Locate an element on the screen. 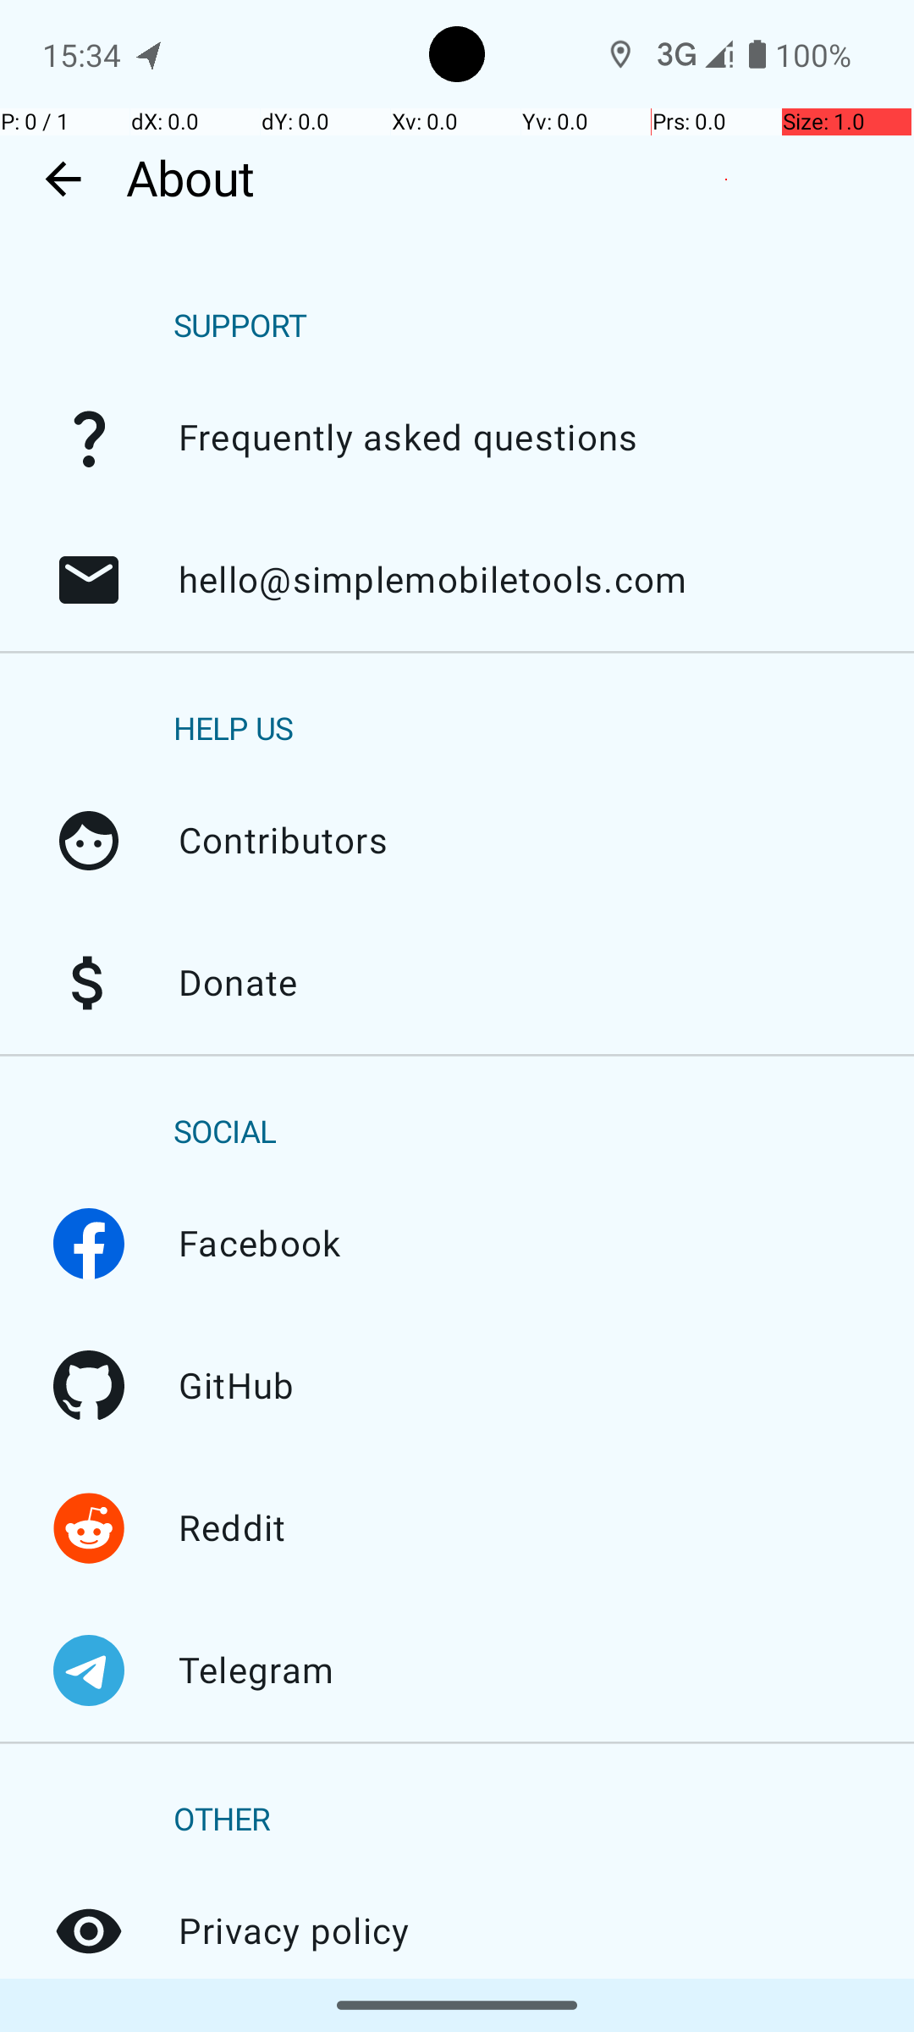 Image resolution: width=914 pixels, height=2032 pixels. HELP US is located at coordinates (234, 729).